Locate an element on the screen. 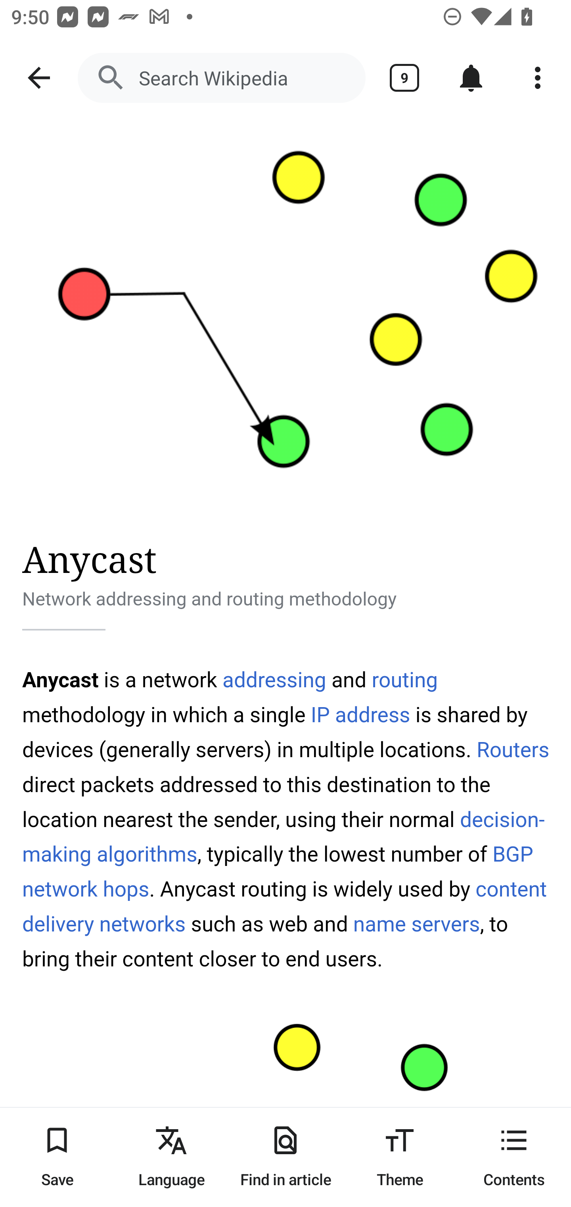 Image resolution: width=571 pixels, height=1207 pixels. content delivery networks is located at coordinates (285, 906).